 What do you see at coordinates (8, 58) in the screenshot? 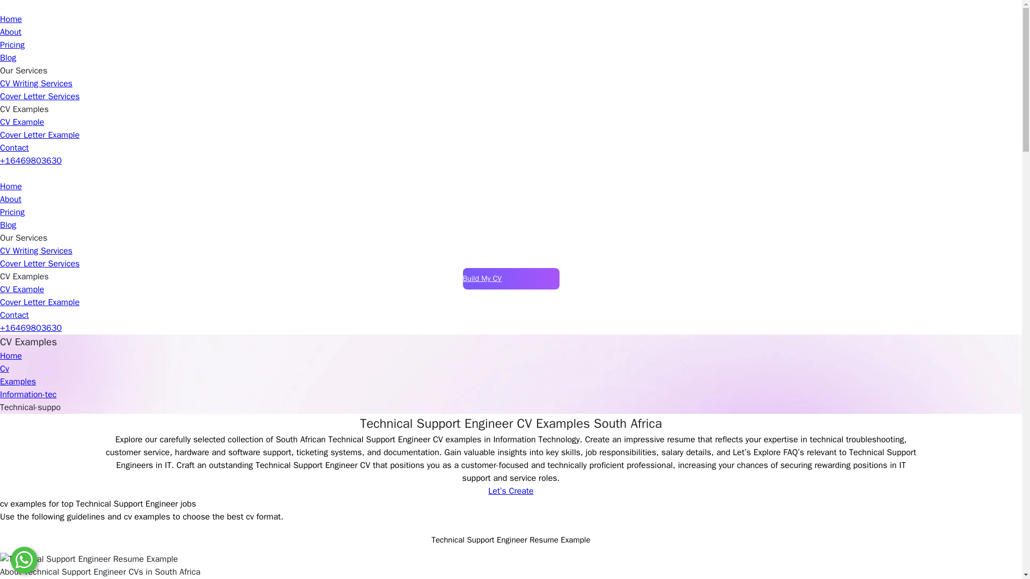
I see `Blog` at bounding box center [8, 58].